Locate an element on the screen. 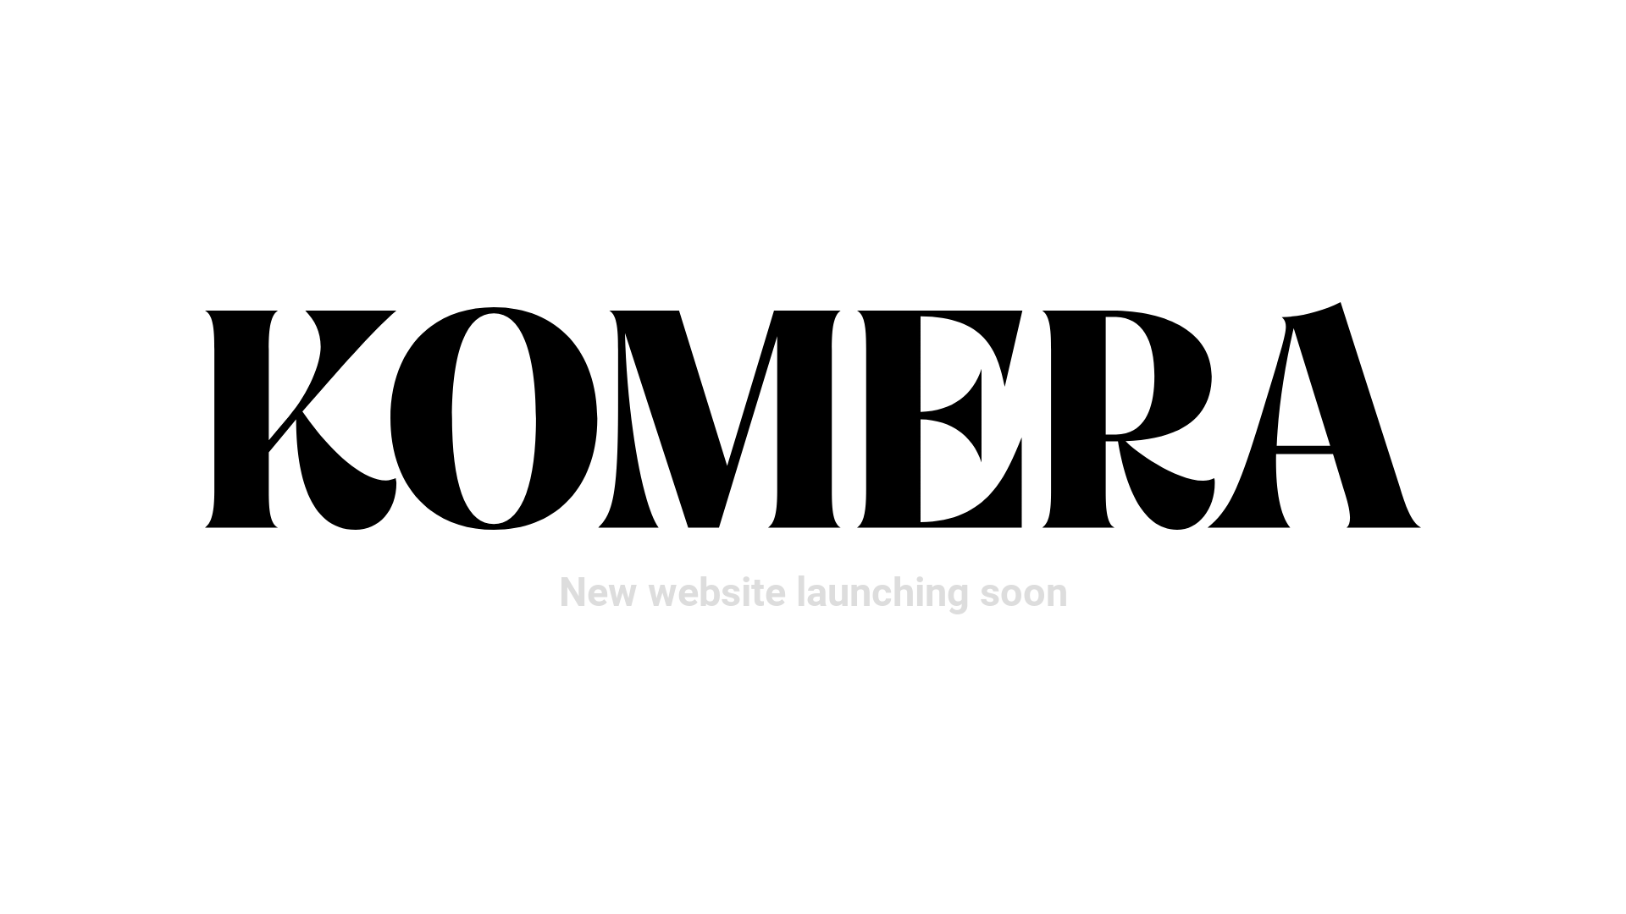  komera_logo - Komera Group - Komera Group is located at coordinates (813, 416).